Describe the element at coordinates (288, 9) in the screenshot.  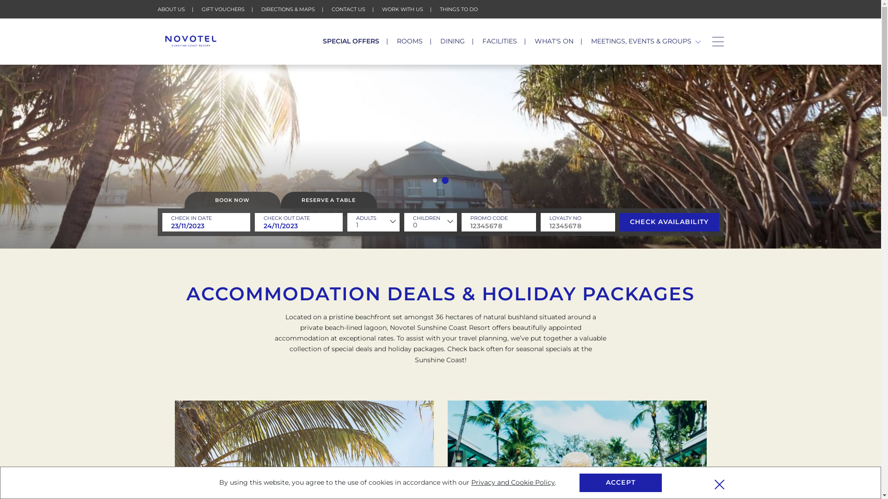
I see `DIRECTIONS & MAPS` at that location.